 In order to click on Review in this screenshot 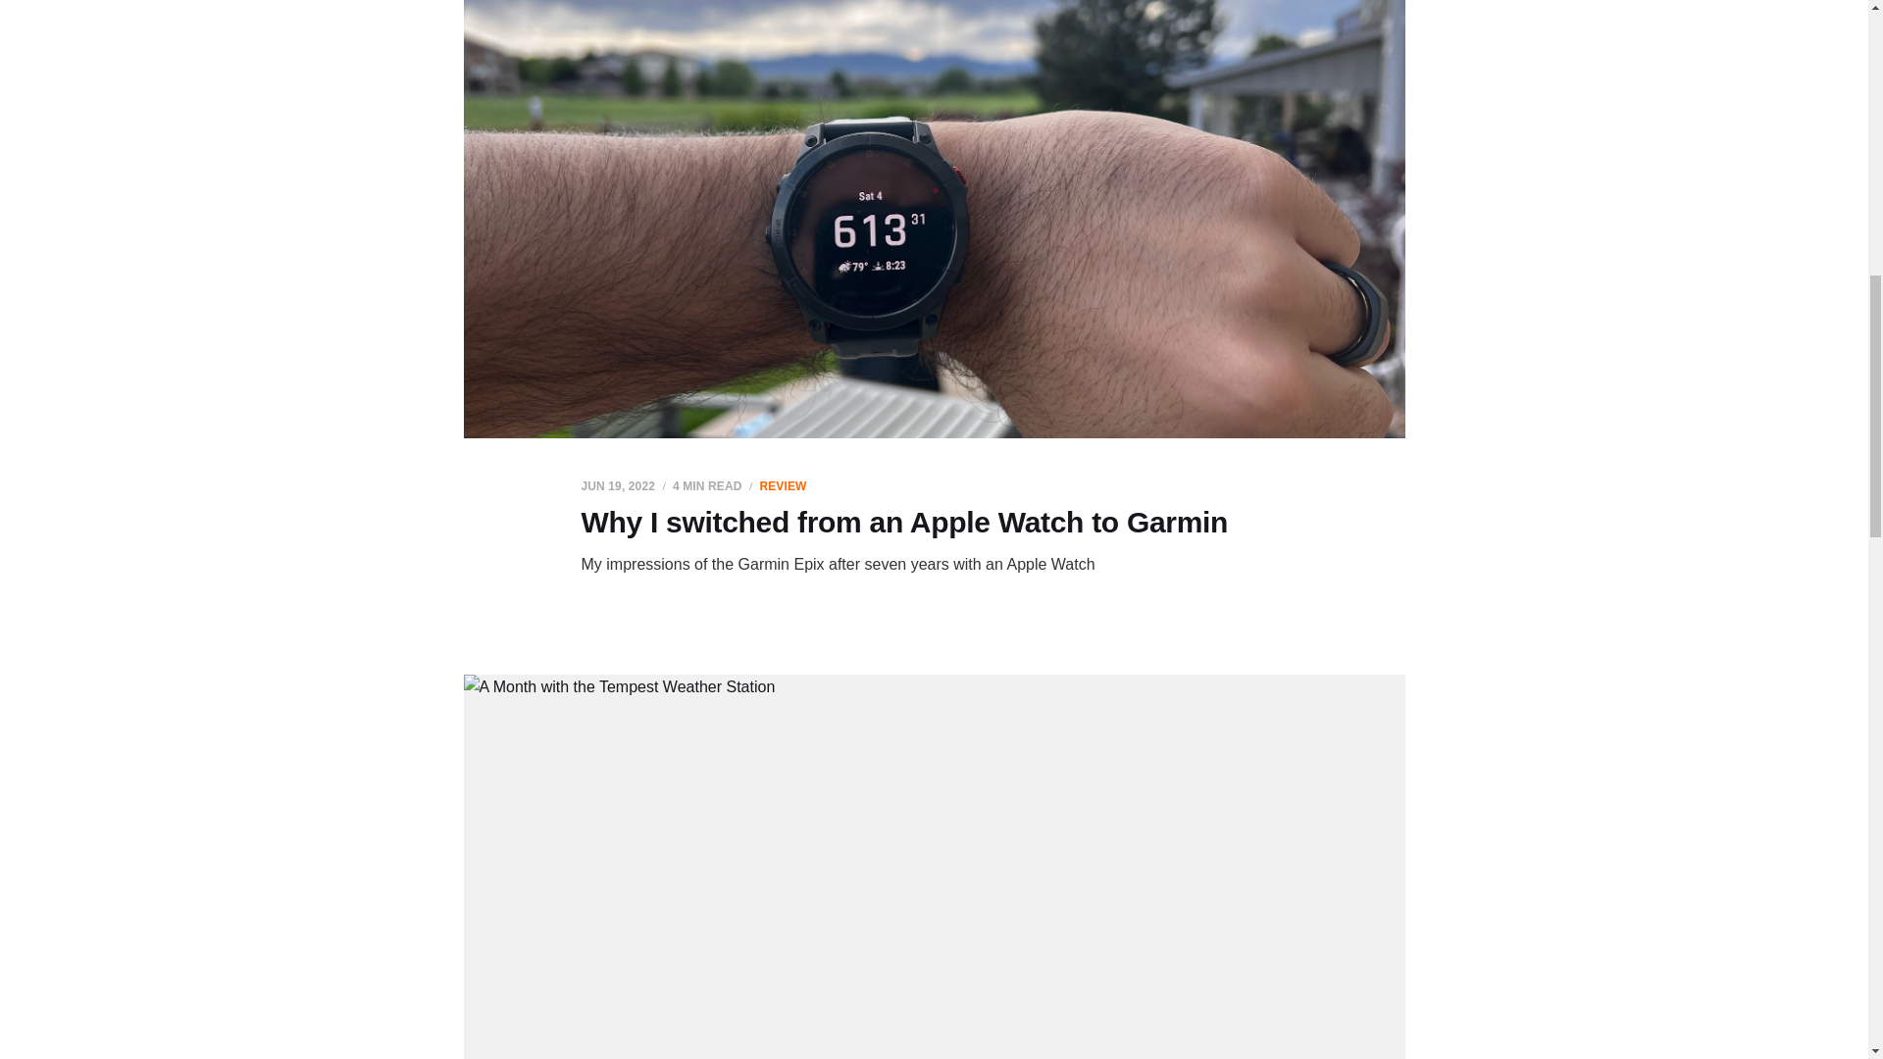, I will do `click(782, 486)`.